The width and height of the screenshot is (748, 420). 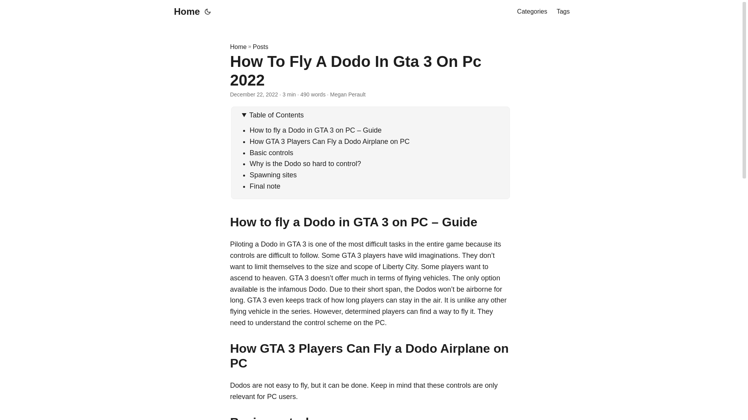 What do you see at coordinates (185, 12) in the screenshot?
I see `Home` at bounding box center [185, 12].